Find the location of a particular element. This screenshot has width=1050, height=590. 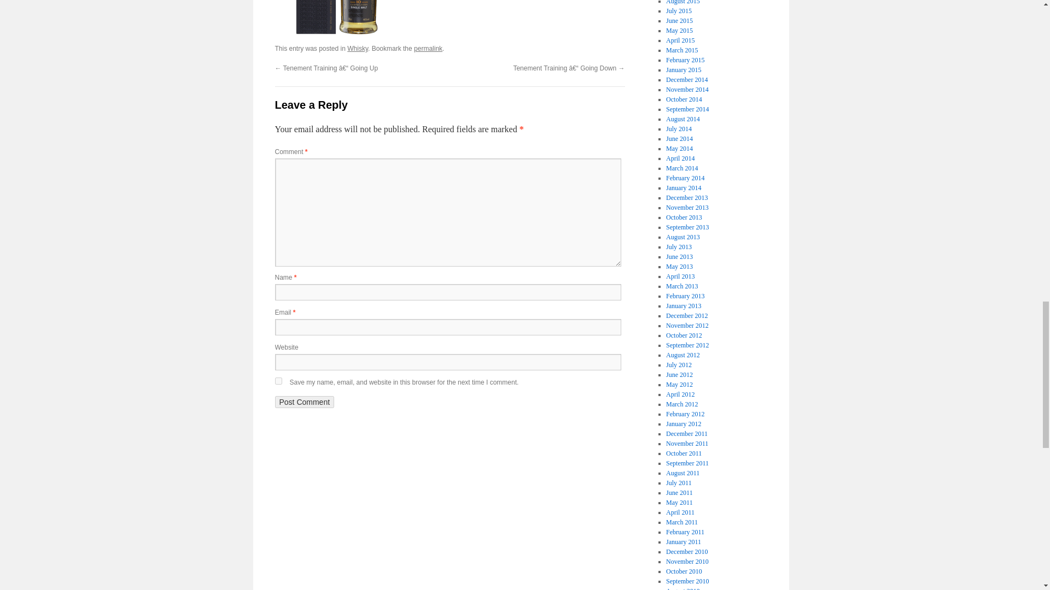

Permalink to Happy 180th Birthday, Springbank! is located at coordinates (428, 49).